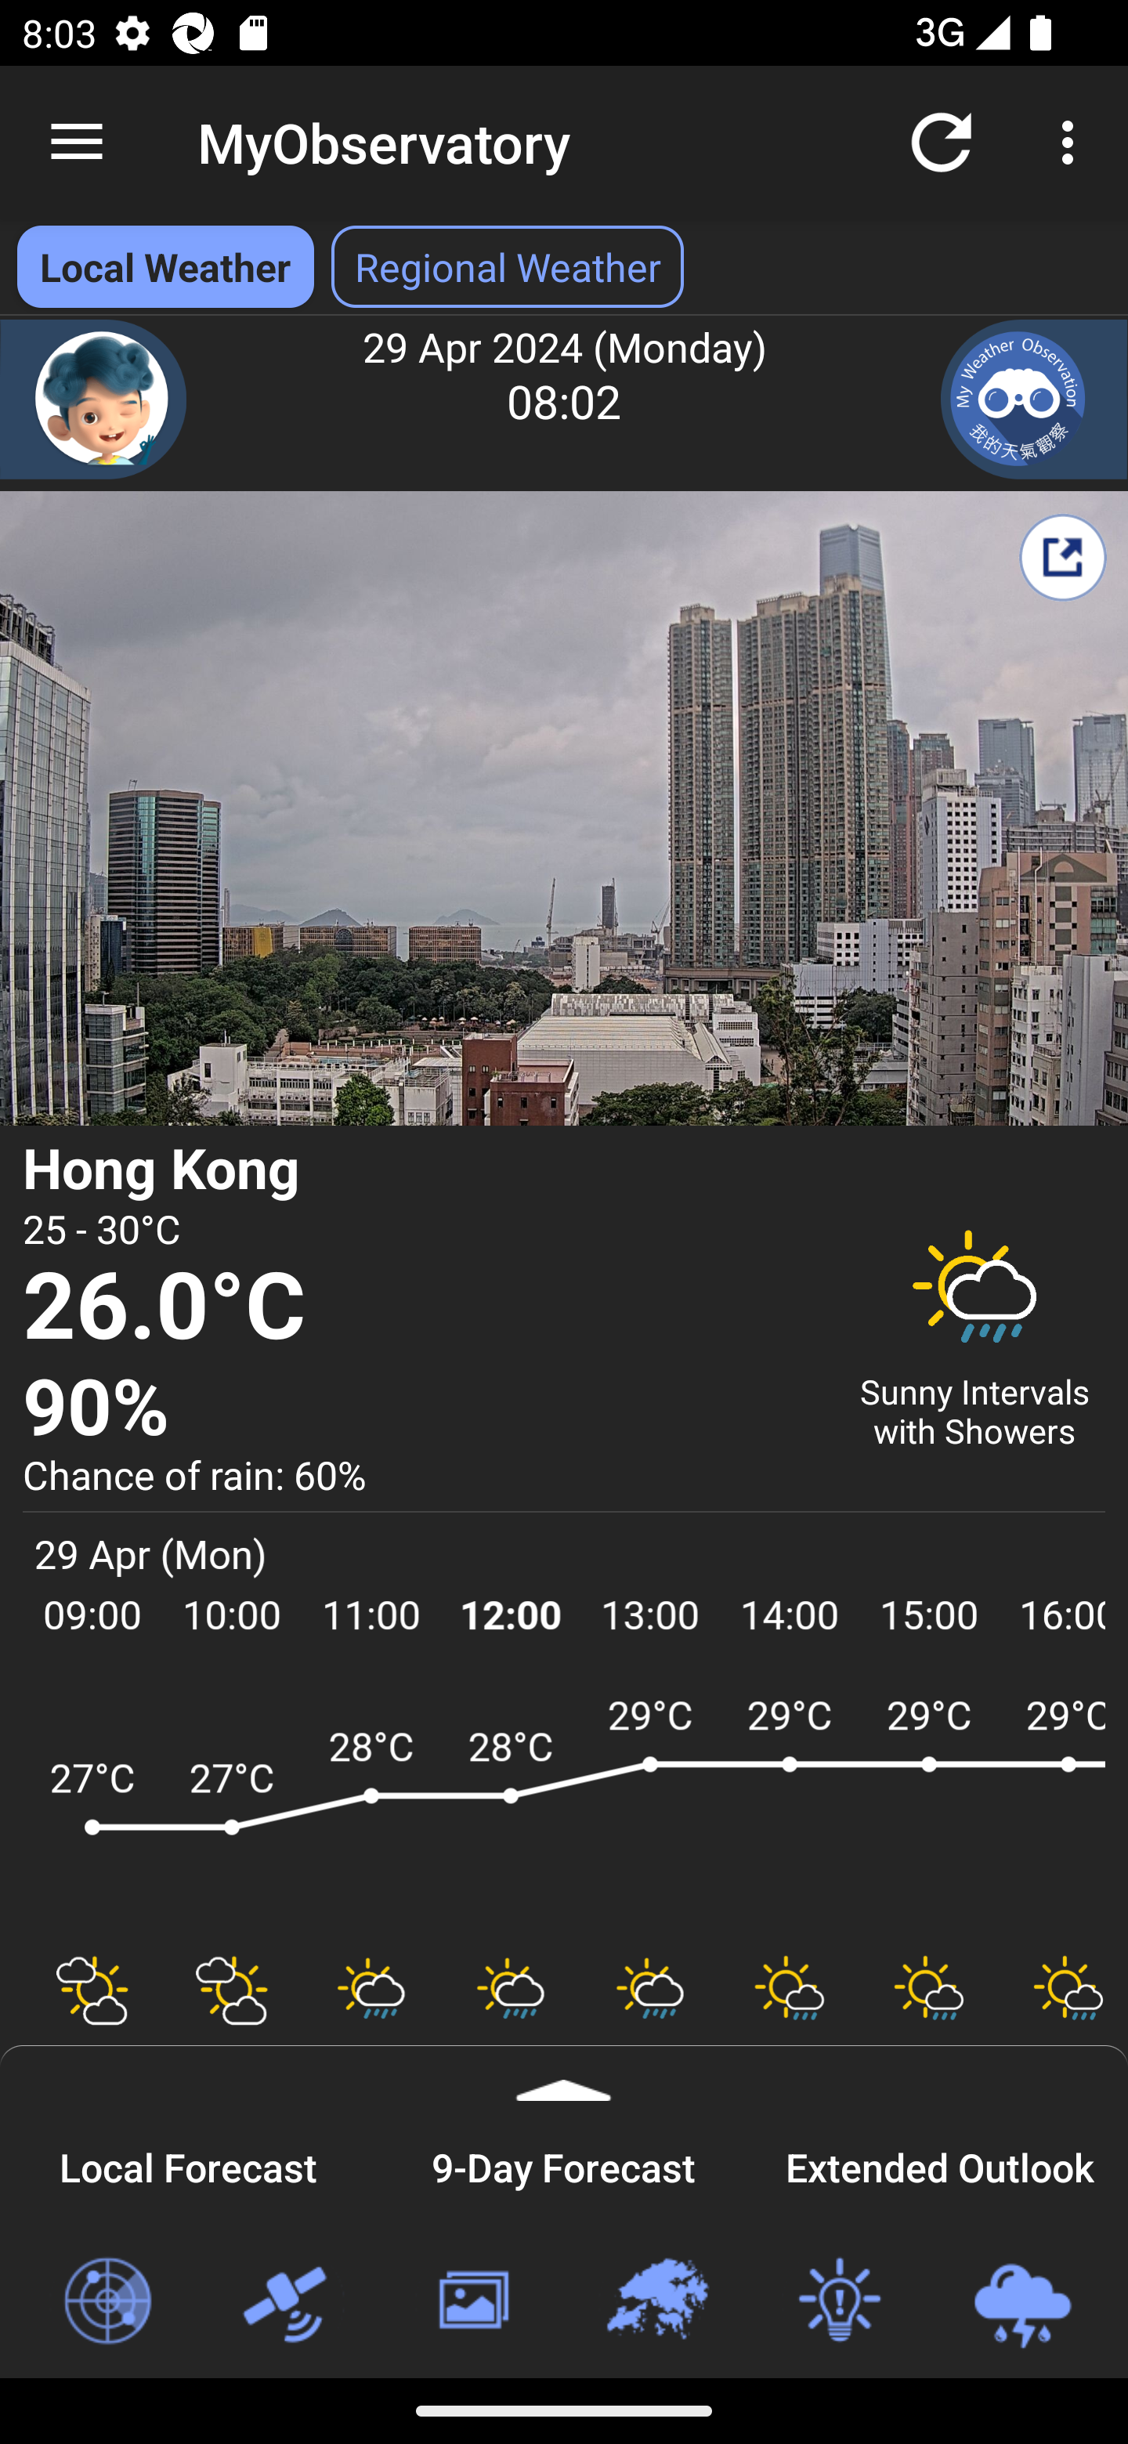  Describe the element at coordinates (1062, 557) in the screenshot. I see `Share My Weather Report` at that location.